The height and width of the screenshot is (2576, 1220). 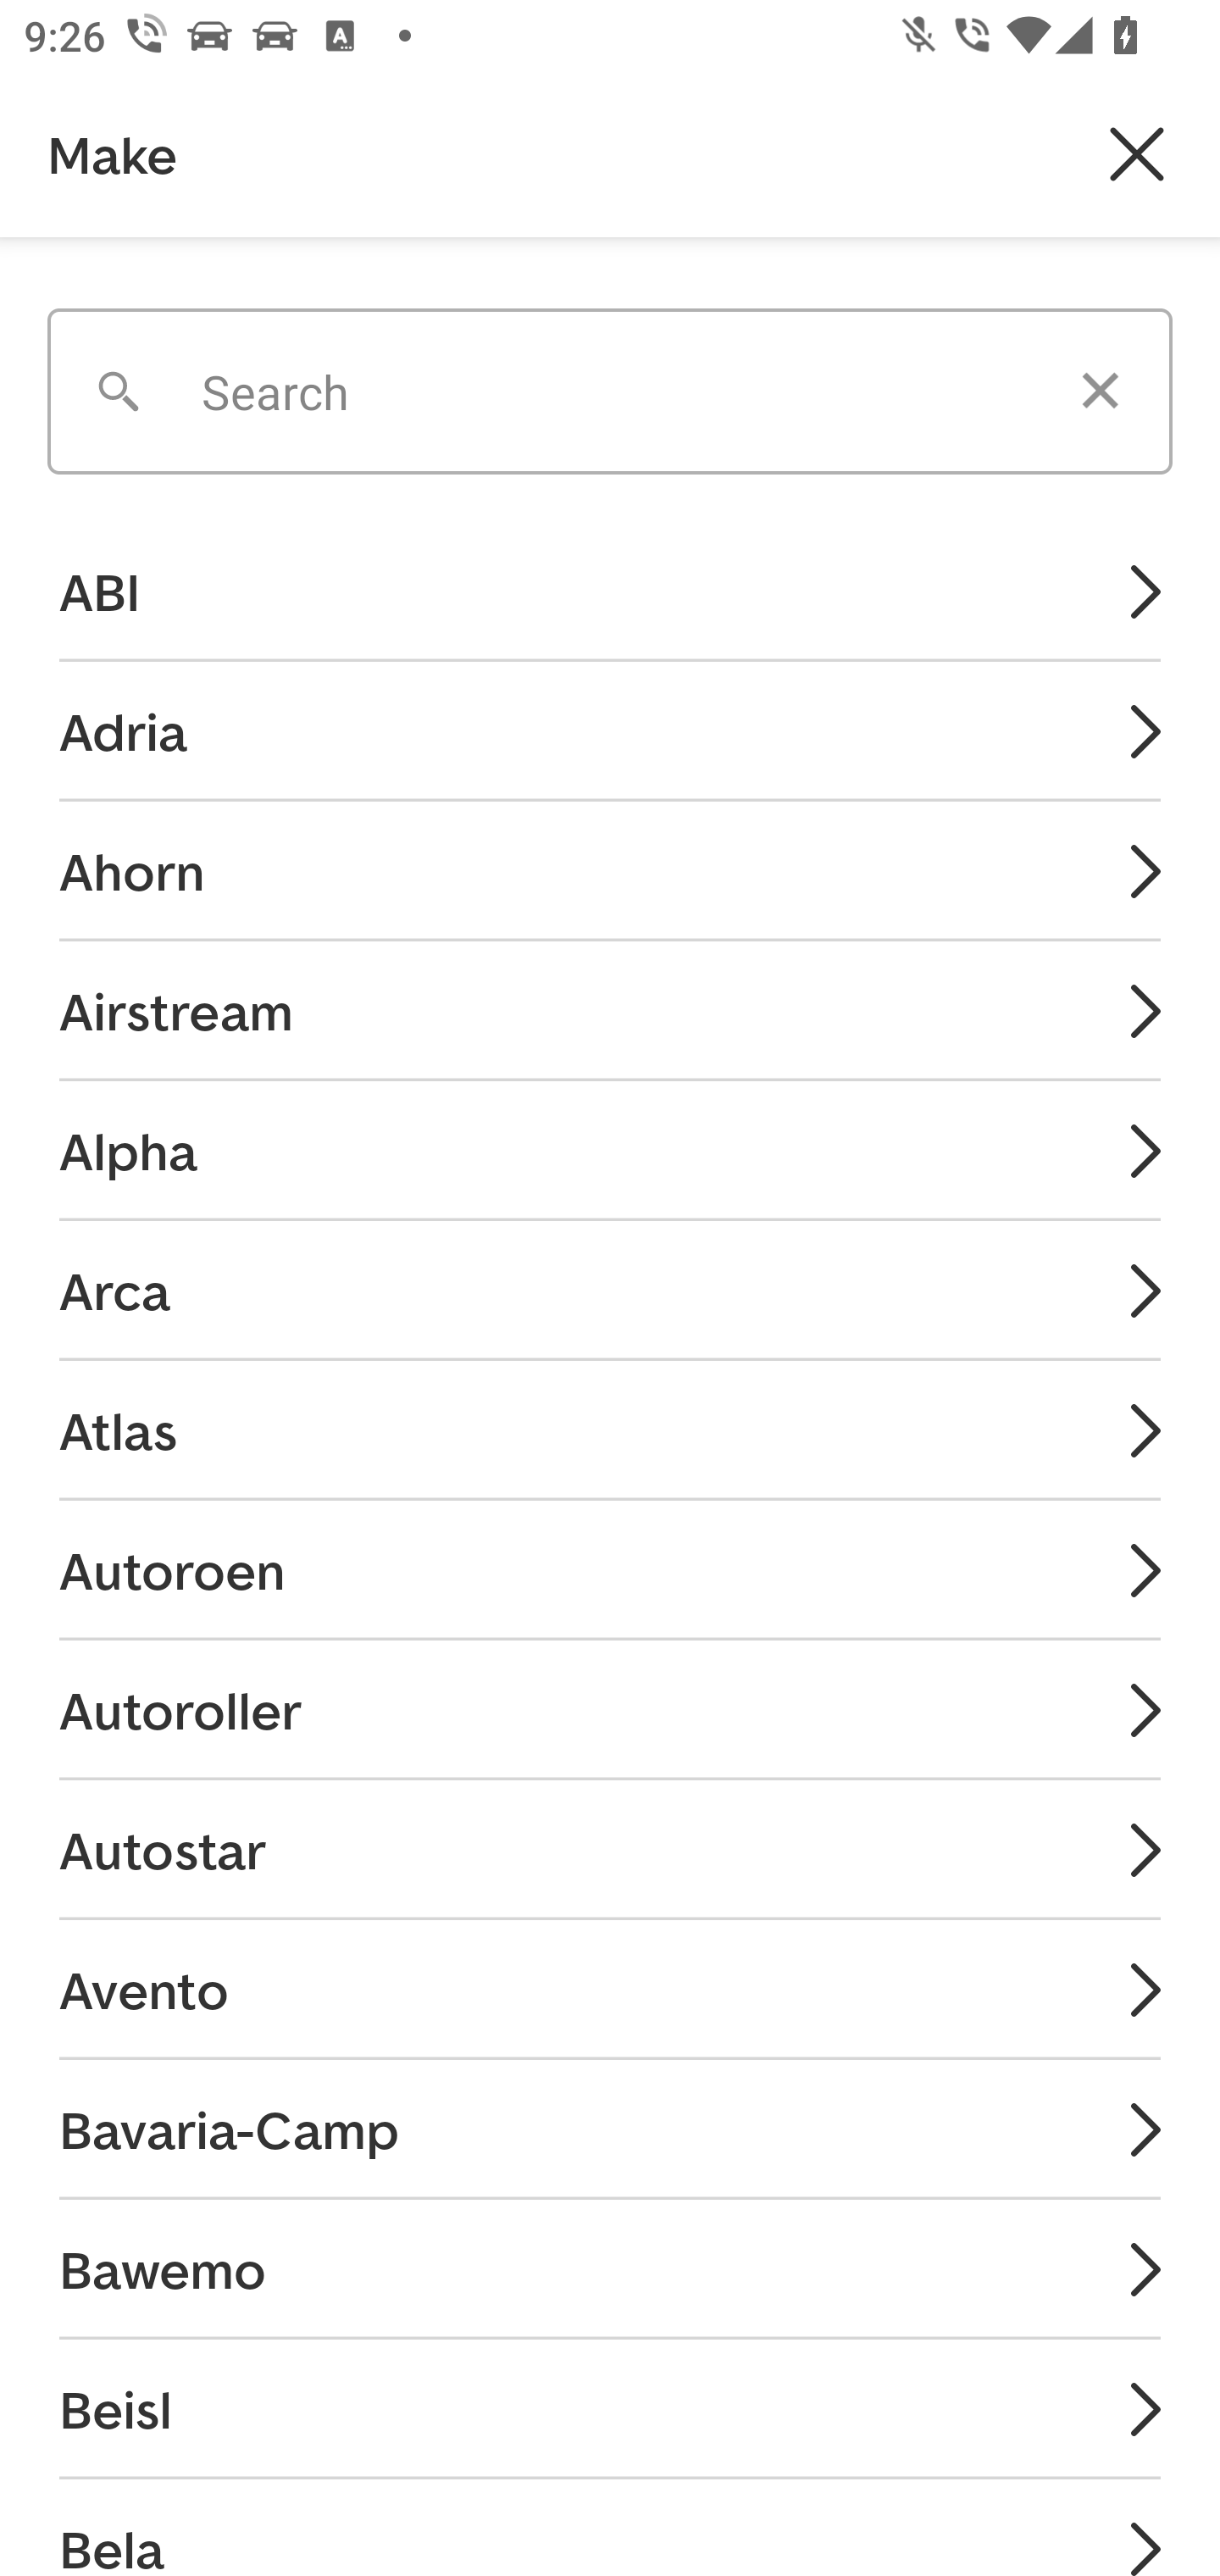 I want to click on search icon clear icon Search, so click(x=610, y=380).